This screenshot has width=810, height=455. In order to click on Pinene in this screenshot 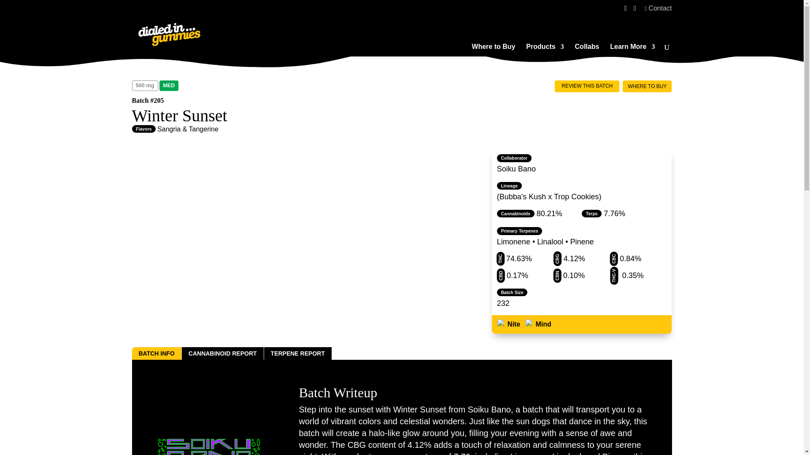, I will do `click(582, 242)`.